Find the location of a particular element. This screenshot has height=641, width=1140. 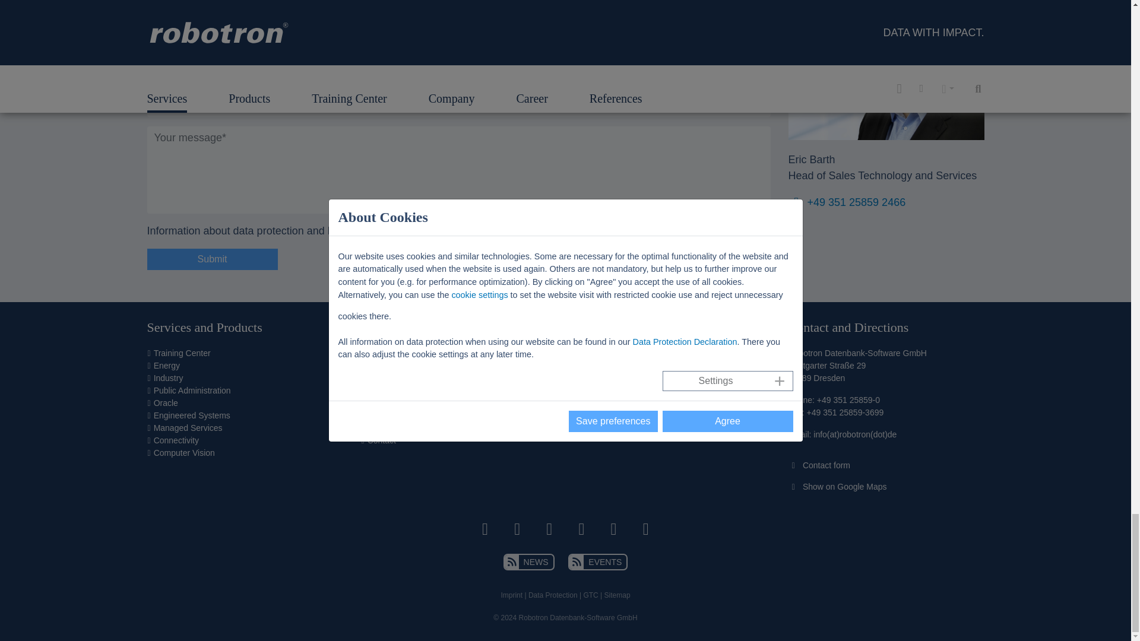

Managed Services is located at coordinates (188, 427).